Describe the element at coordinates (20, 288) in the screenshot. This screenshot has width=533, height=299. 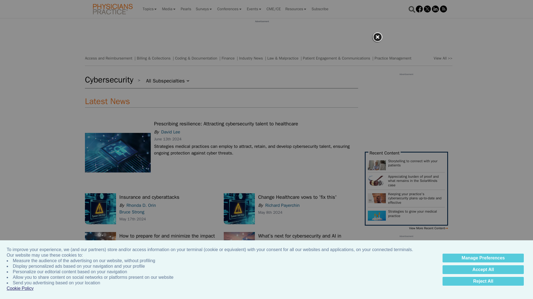
I see `Cookie Policy` at that location.